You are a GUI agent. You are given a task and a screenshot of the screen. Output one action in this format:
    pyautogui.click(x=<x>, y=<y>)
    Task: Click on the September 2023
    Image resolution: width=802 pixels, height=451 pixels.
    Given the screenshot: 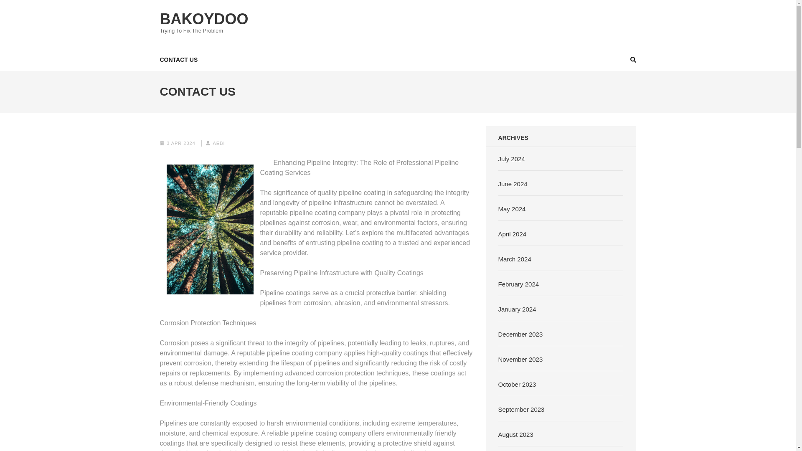 What is the action you would take?
    pyautogui.click(x=521, y=409)
    